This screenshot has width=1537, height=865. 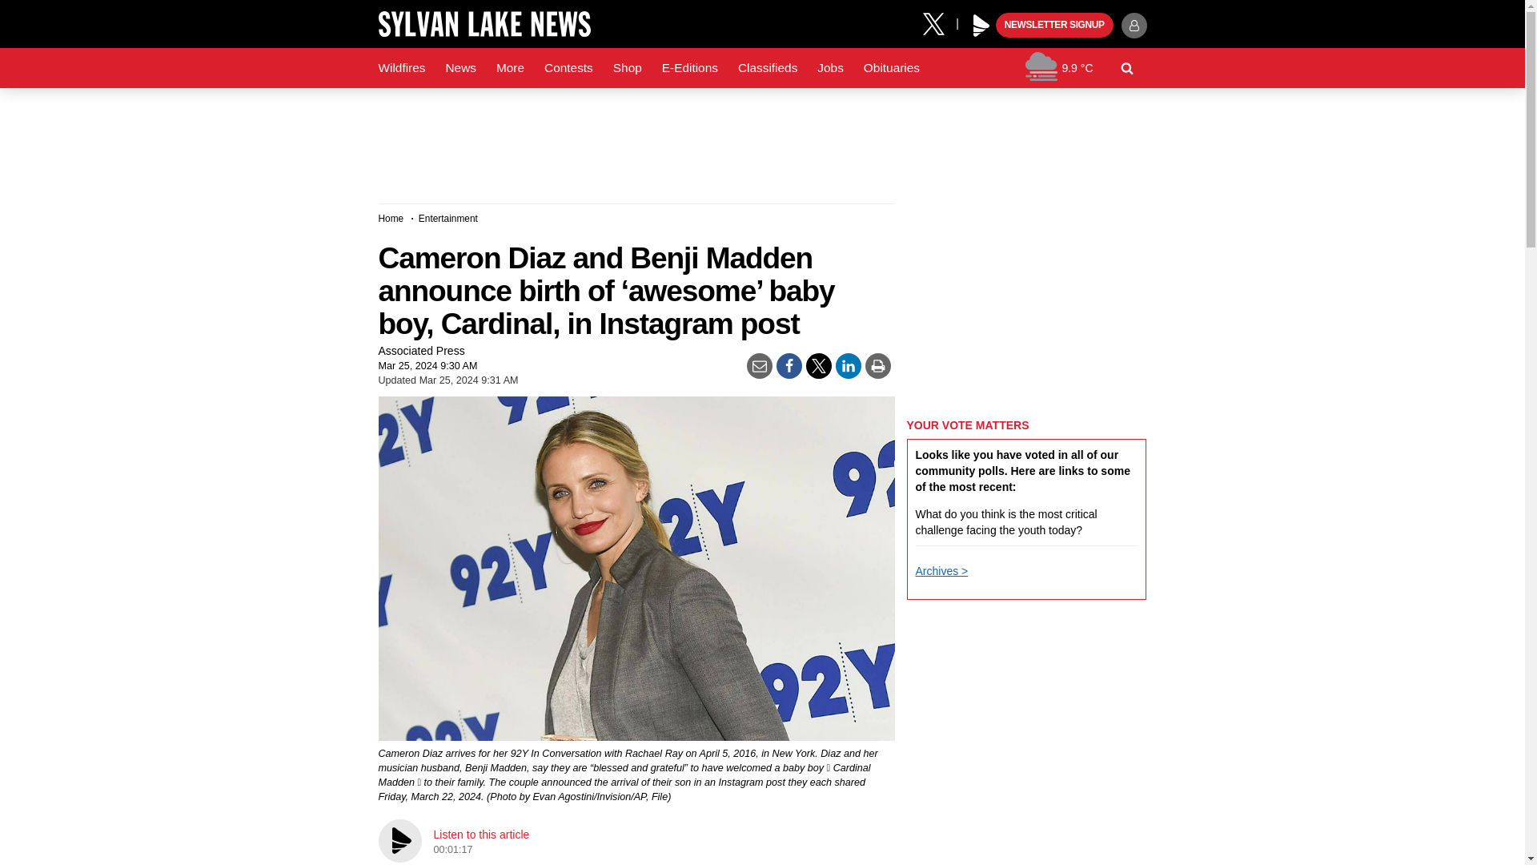 I want to click on X, so click(x=939, y=22).